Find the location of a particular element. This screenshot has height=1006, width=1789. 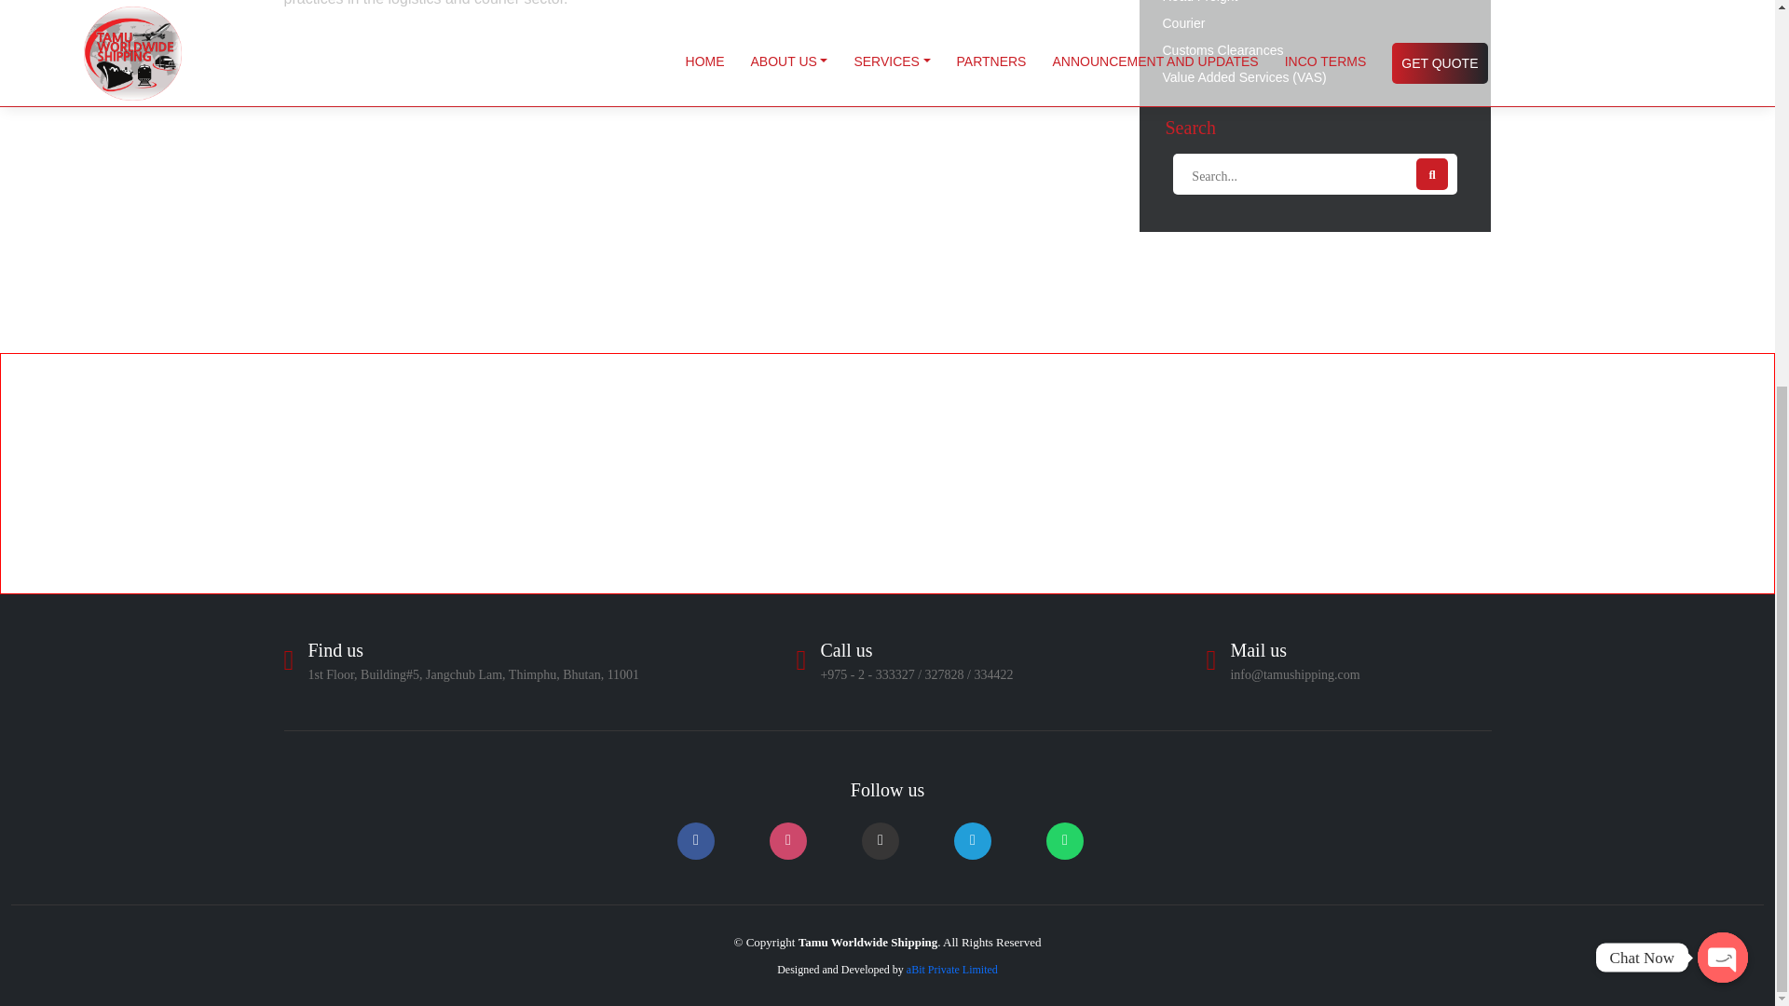

Customs Clearances is located at coordinates (1314, 50).